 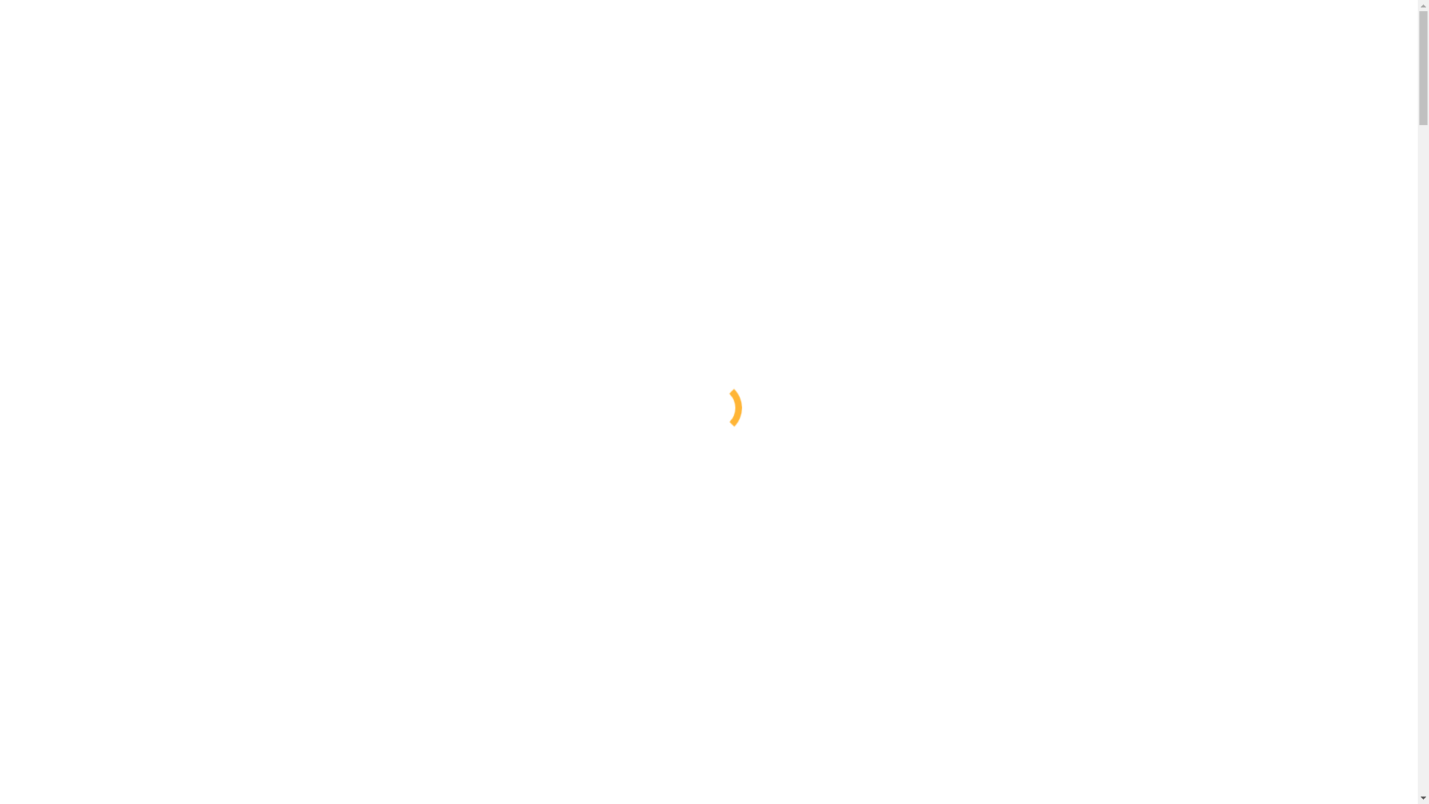 What do you see at coordinates (52, 722) in the screenshot?
I see `Home` at bounding box center [52, 722].